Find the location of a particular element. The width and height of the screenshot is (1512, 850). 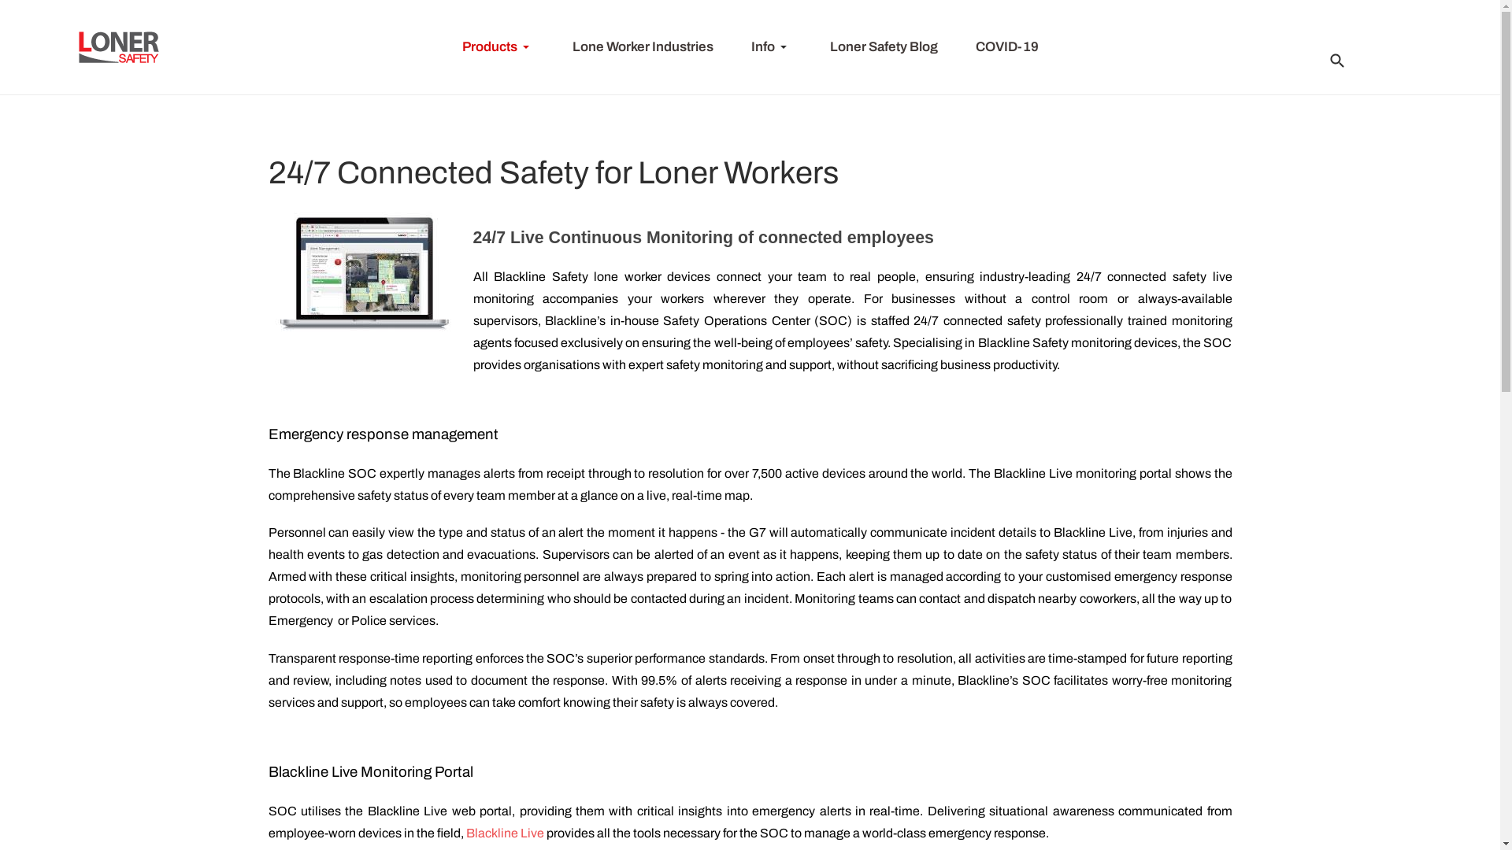

Loner Safety is located at coordinates (120, 47).